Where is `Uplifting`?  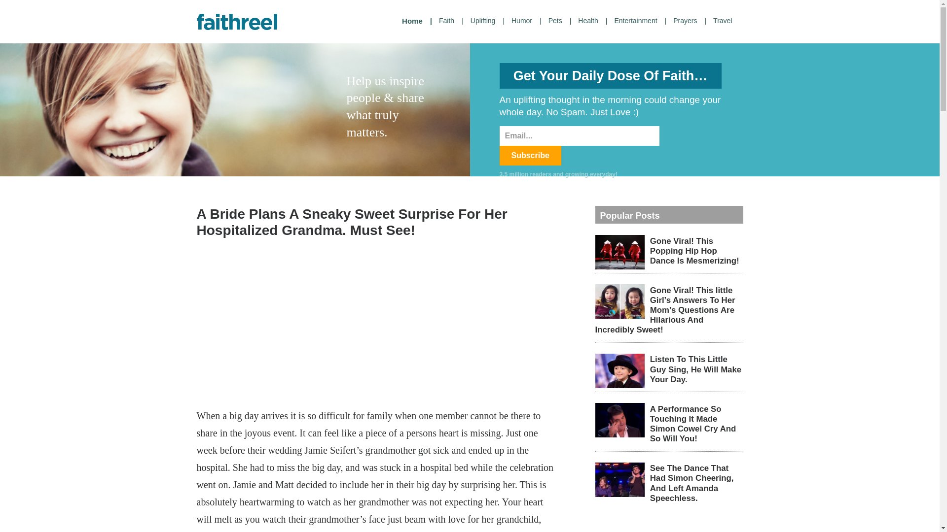 Uplifting is located at coordinates (487, 21).